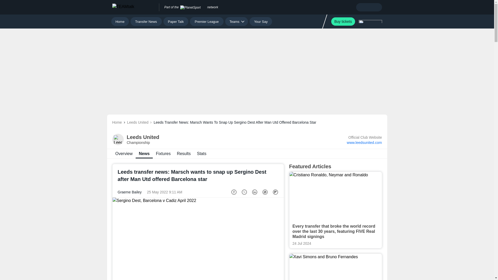  I want to click on Leeds United Stats, so click(247, 153).